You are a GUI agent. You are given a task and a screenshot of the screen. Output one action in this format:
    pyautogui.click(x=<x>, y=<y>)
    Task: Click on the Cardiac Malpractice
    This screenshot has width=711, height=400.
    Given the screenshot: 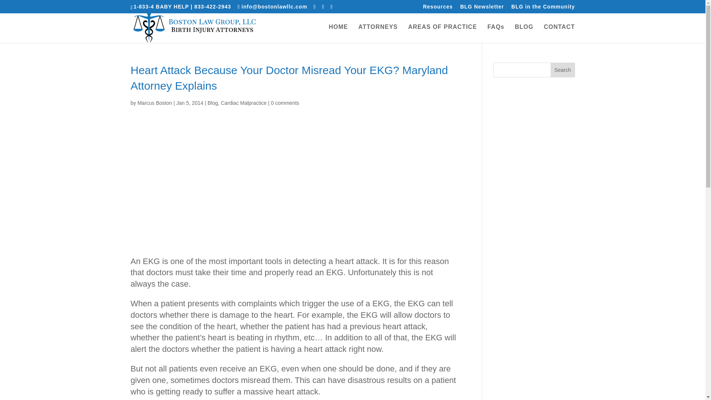 What is the action you would take?
    pyautogui.click(x=244, y=103)
    